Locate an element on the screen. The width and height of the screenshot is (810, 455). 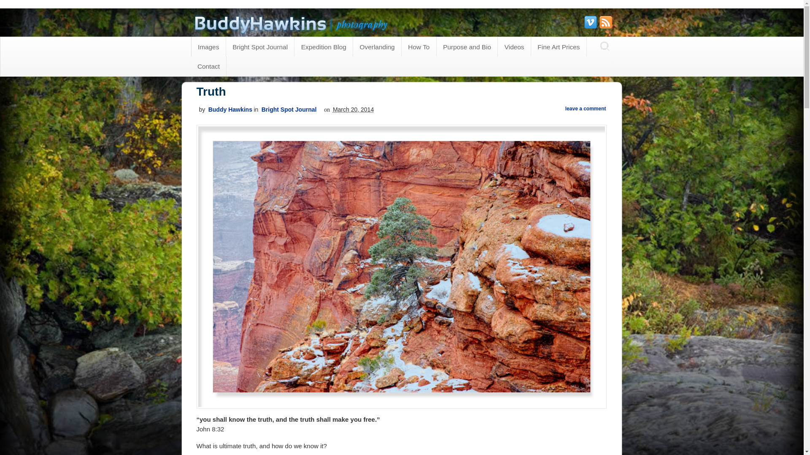
Vimeo is located at coordinates (590, 22).